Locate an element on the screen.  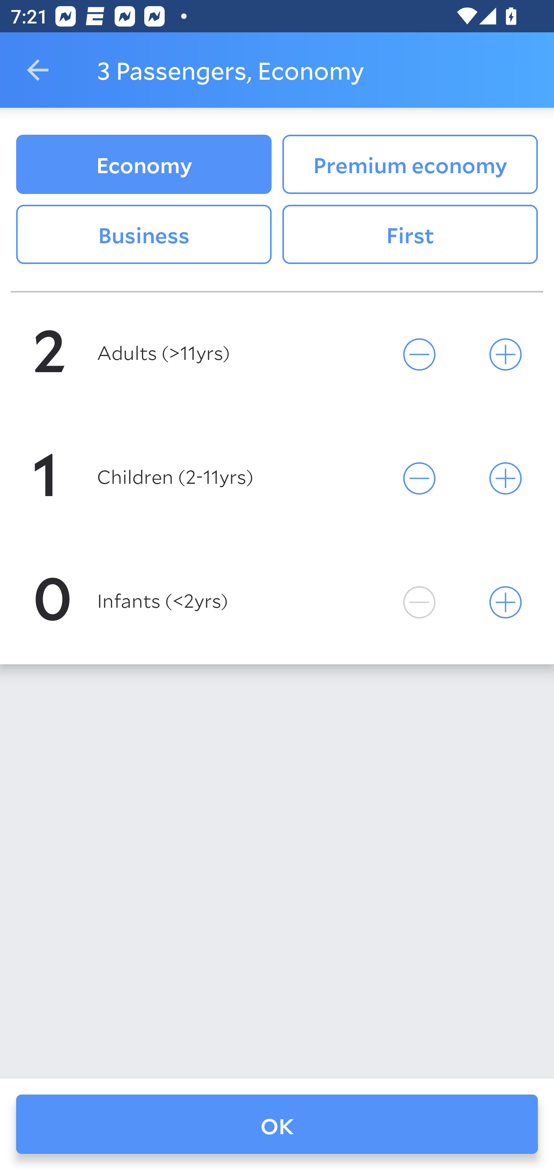
Business is located at coordinates (144, 235).